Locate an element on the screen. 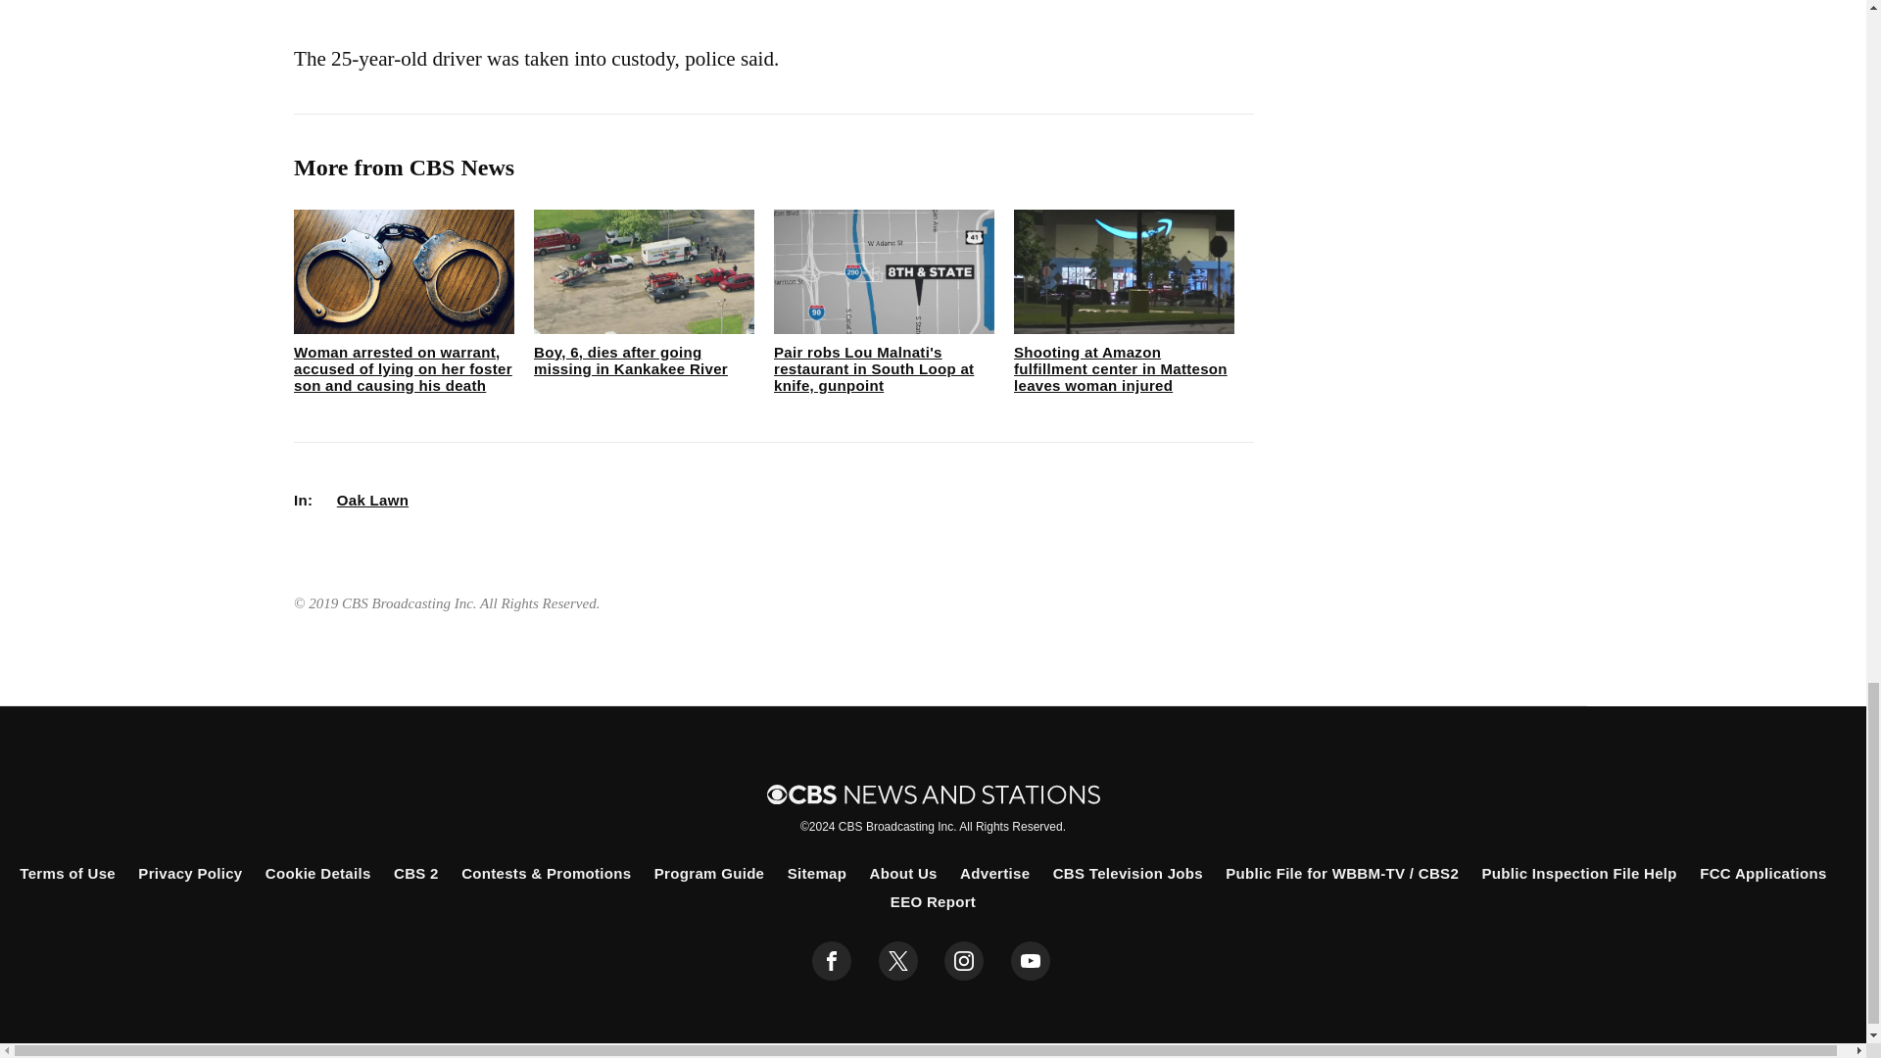 This screenshot has width=1881, height=1058. instagram is located at coordinates (964, 961).